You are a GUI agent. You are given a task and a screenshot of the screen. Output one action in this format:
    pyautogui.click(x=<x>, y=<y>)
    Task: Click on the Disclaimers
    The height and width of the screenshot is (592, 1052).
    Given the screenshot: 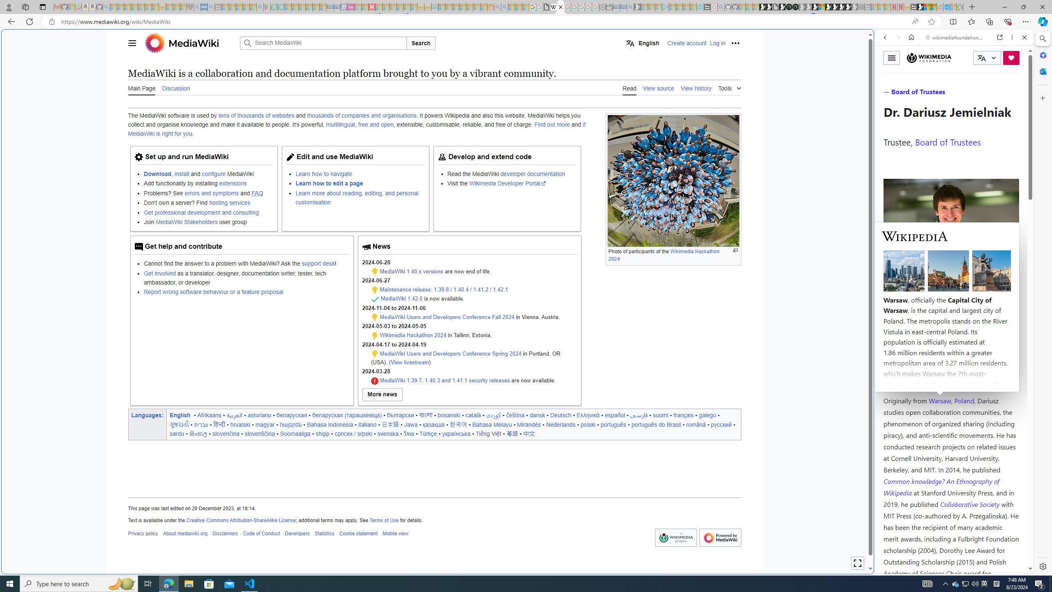 What is the action you would take?
    pyautogui.click(x=225, y=534)
    